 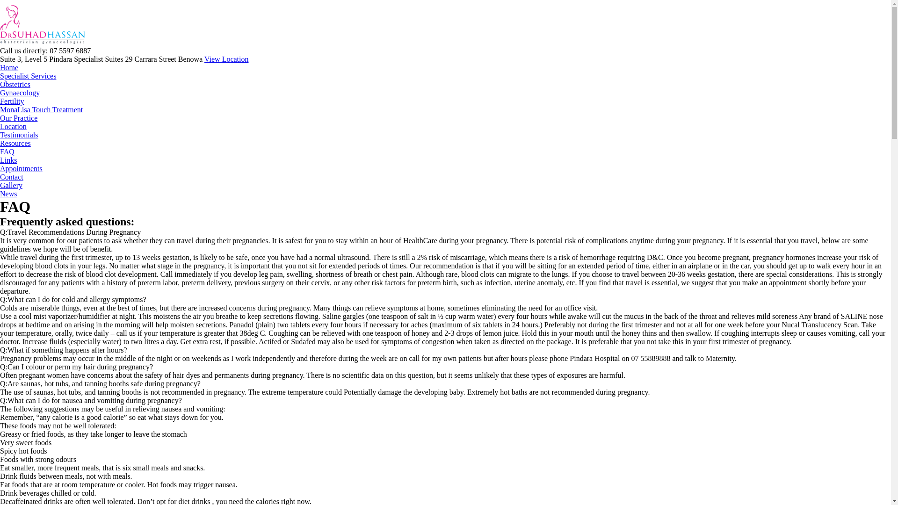 What do you see at coordinates (19, 135) in the screenshot?
I see `Testimonials` at bounding box center [19, 135].